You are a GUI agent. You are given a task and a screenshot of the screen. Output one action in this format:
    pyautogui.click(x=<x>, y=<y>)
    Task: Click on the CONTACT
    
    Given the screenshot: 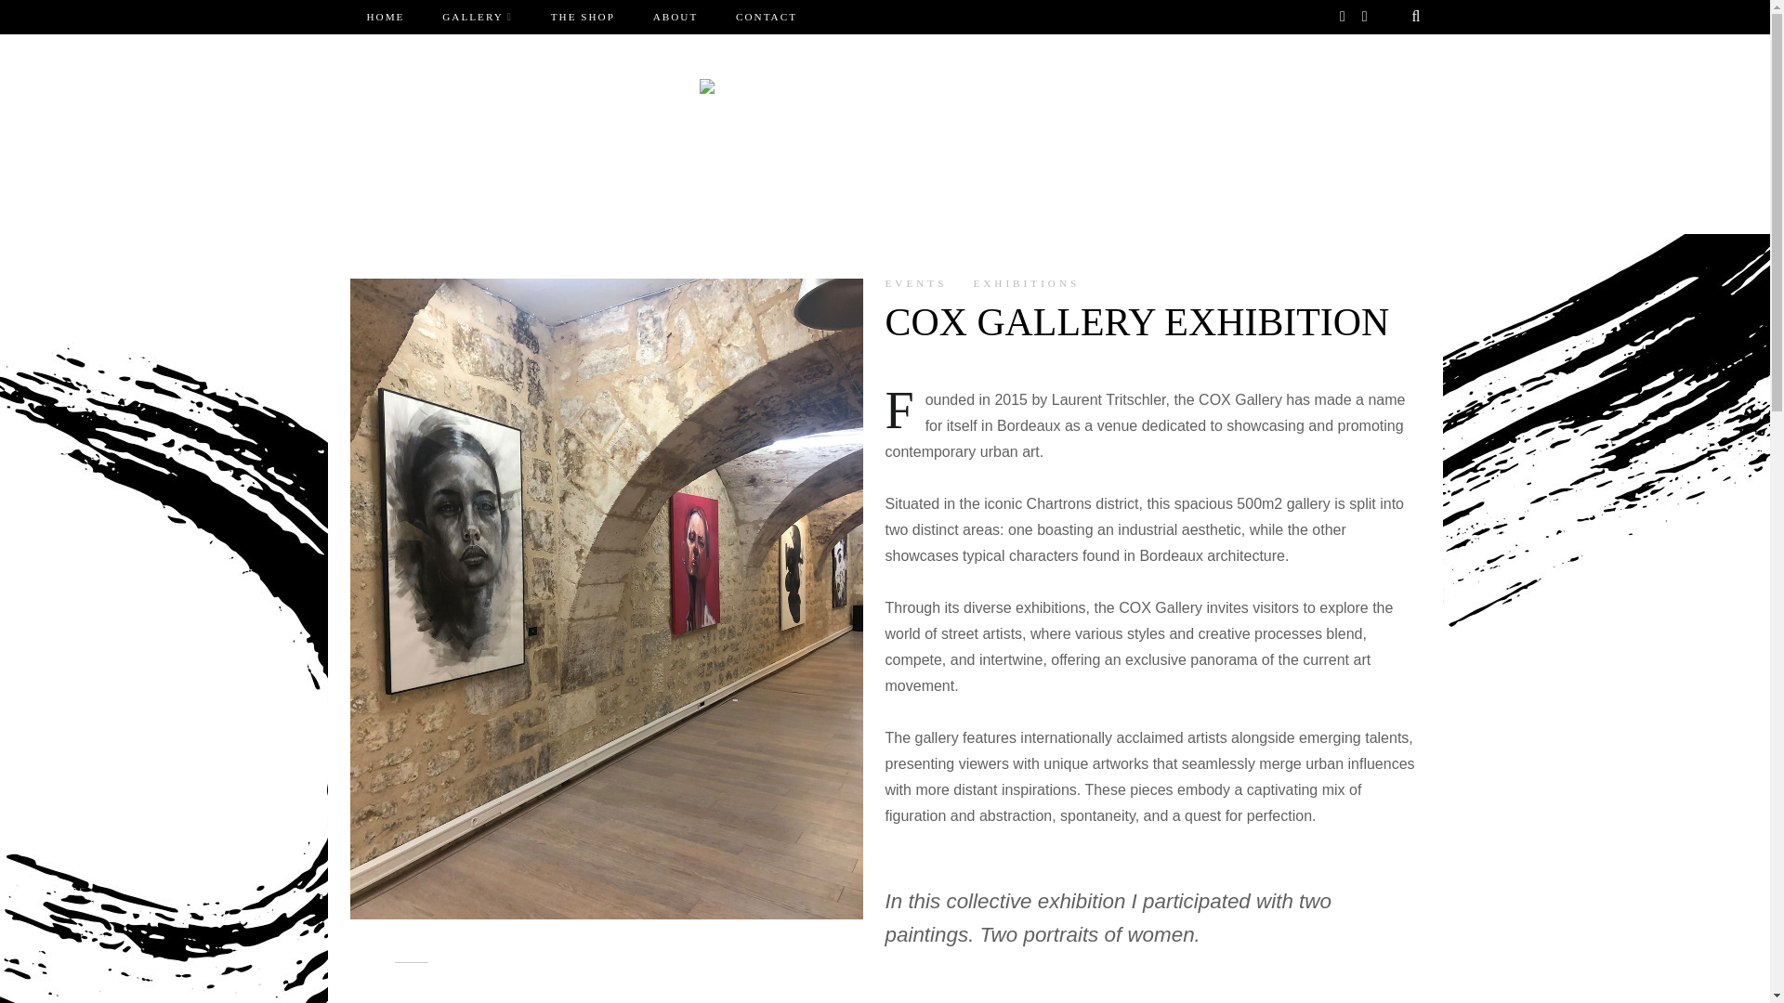 What is the action you would take?
    pyautogui.click(x=766, y=17)
    